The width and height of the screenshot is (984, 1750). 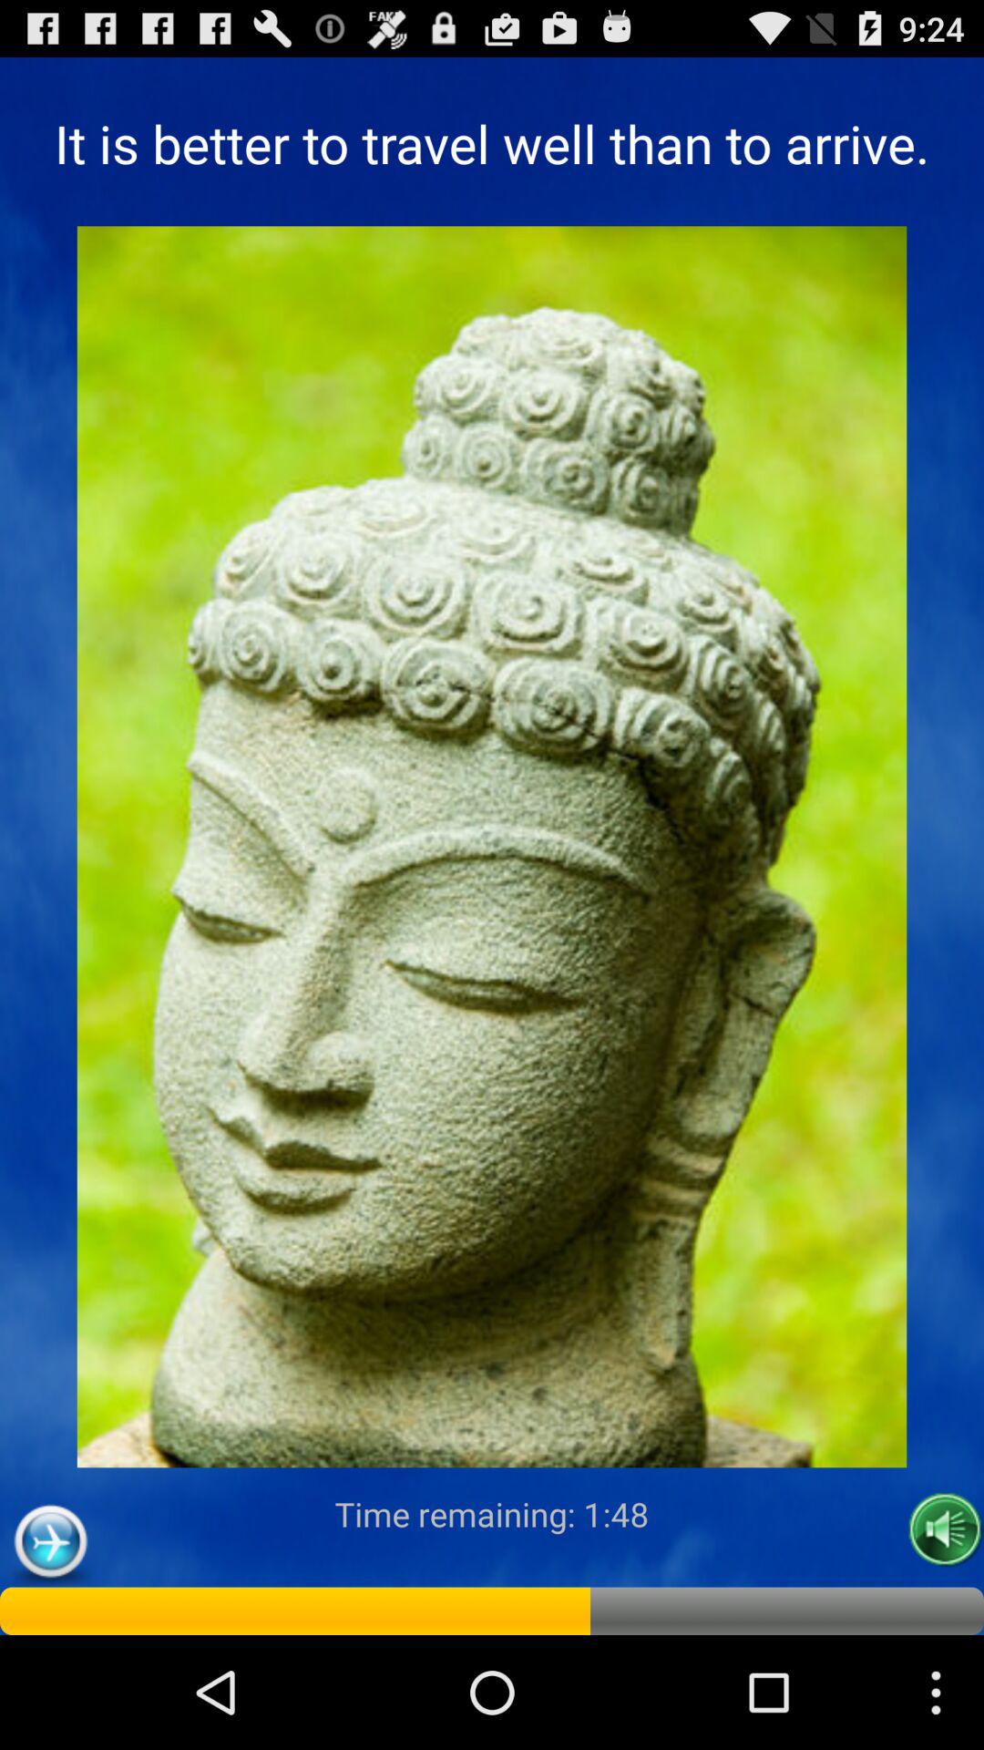 What do you see at coordinates (51, 1542) in the screenshot?
I see `choose the item at the bottom left corner` at bounding box center [51, 1542].